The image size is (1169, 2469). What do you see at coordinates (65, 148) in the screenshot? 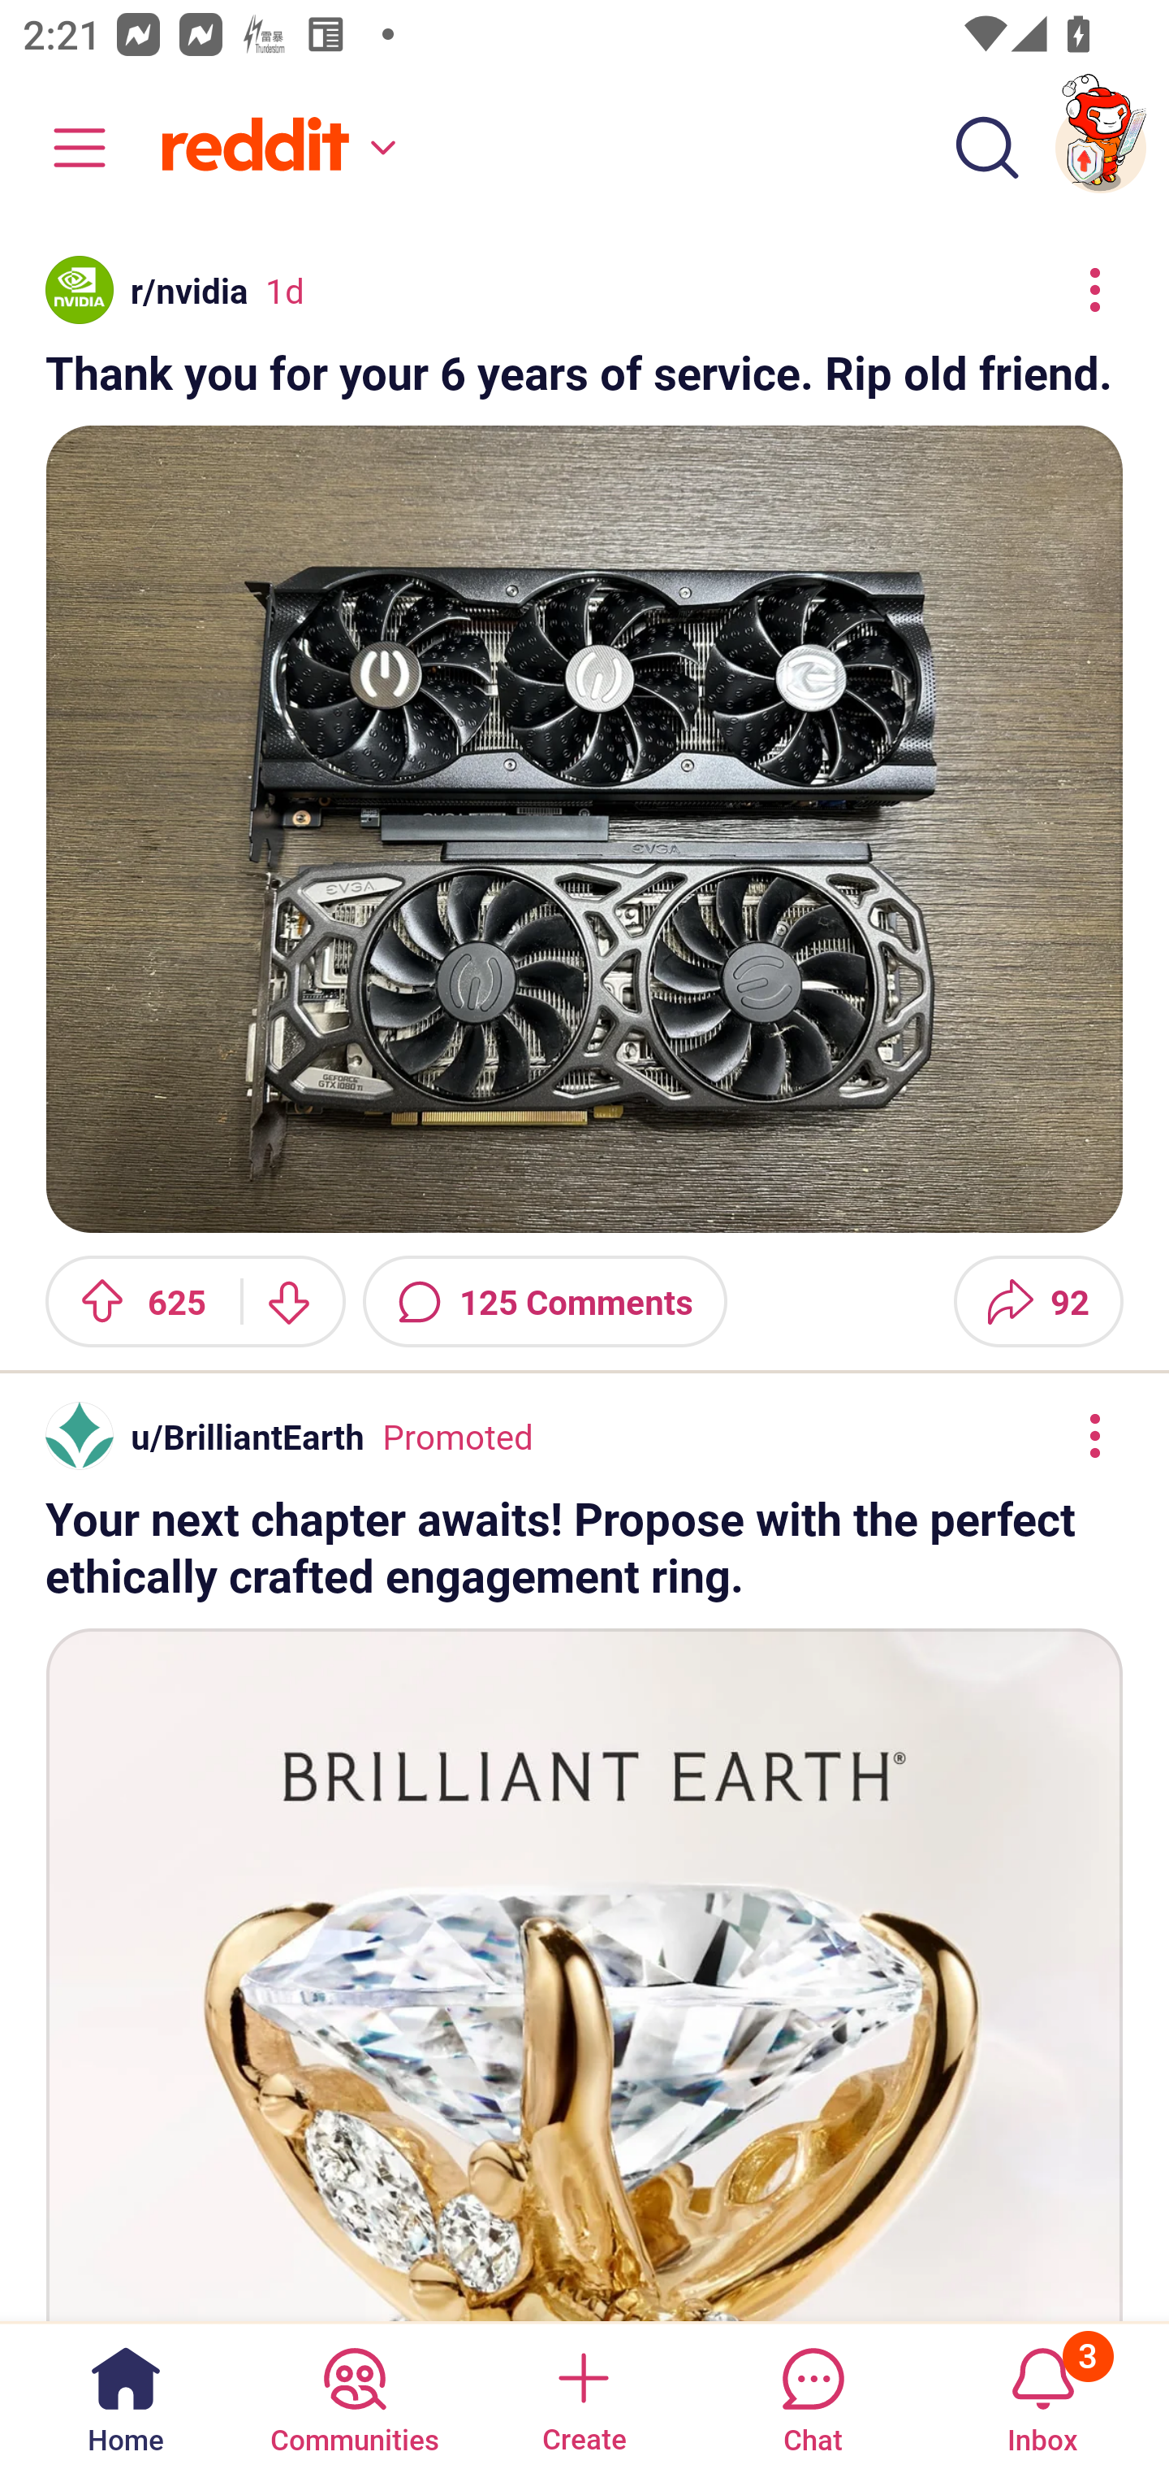
I see `Community menu` at bounding box center [65, 148].